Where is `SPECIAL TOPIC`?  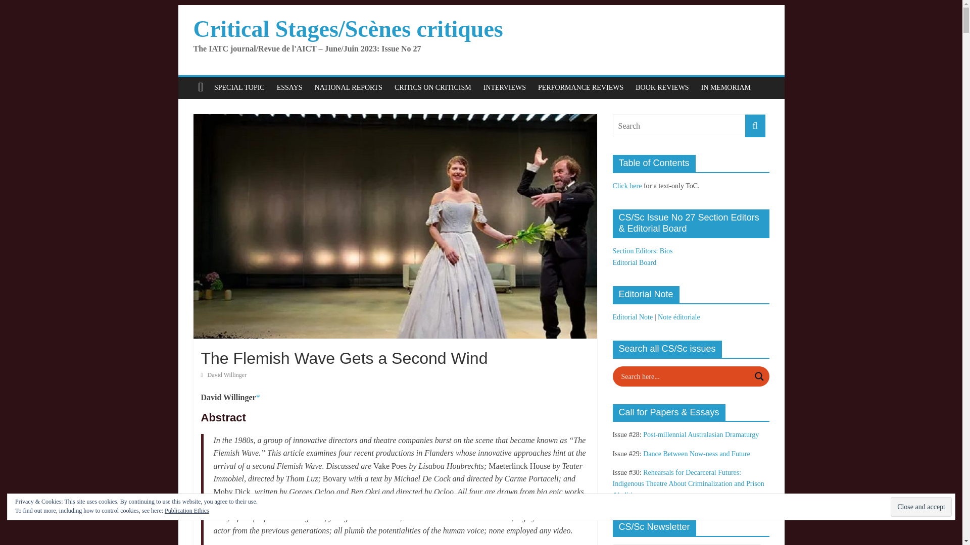 SPECIAL TOPIC is located at coordinates (239, 88).